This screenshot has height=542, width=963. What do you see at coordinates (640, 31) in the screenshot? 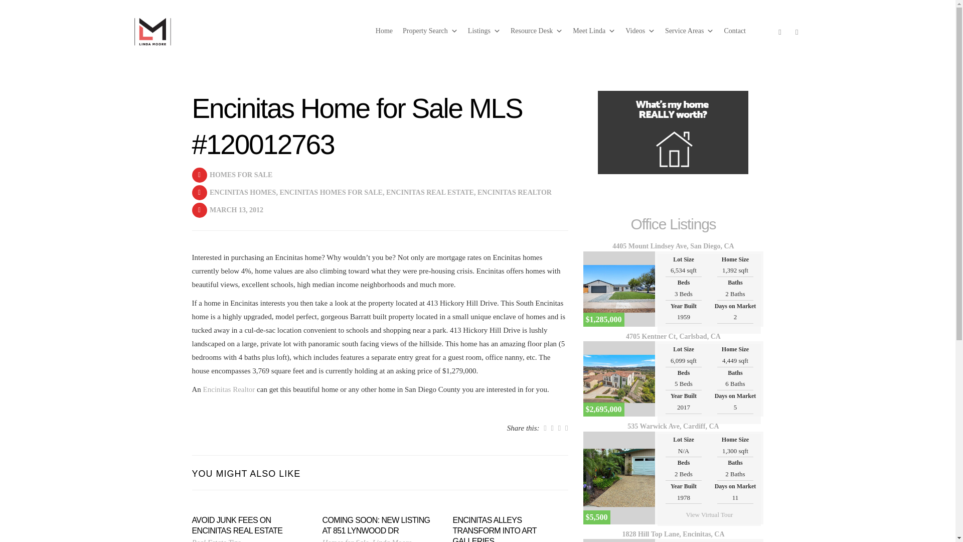
I see `Videos` at bounding box center [640, 31].